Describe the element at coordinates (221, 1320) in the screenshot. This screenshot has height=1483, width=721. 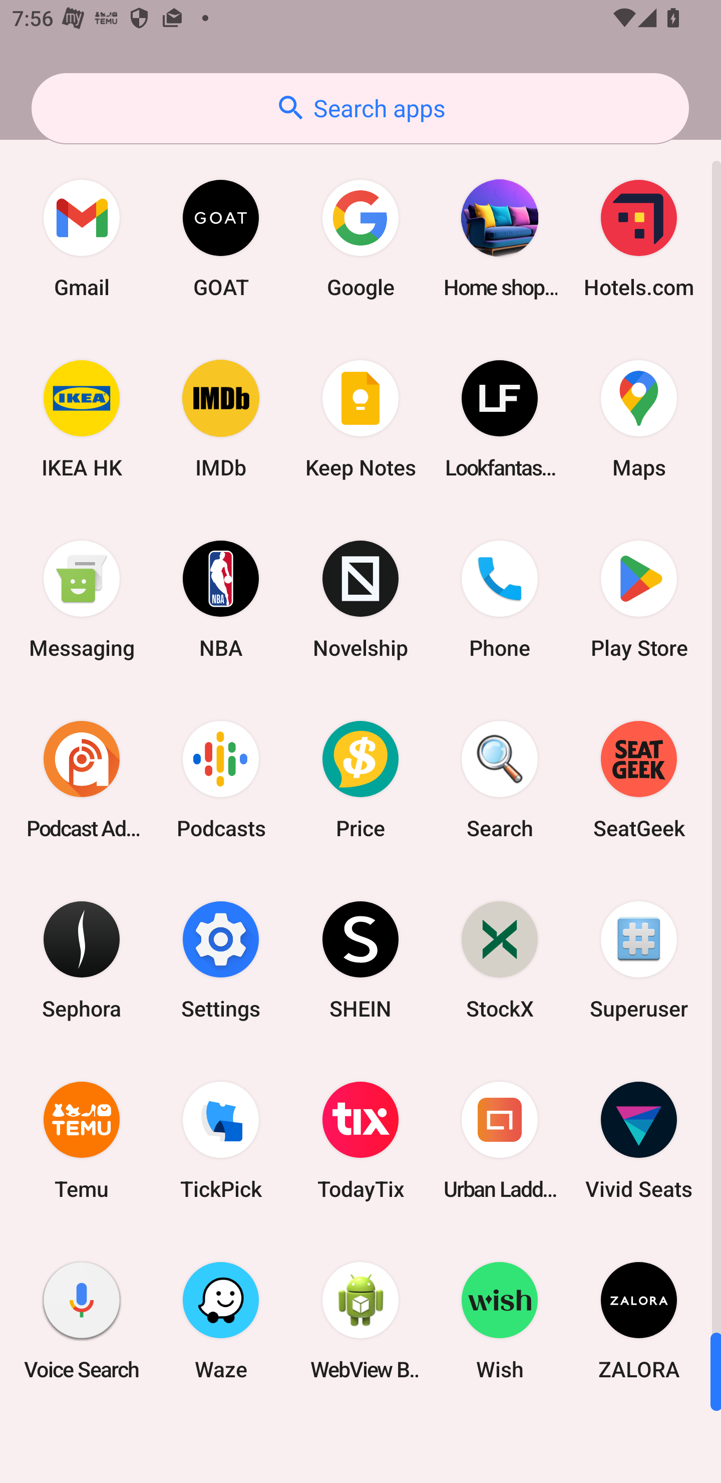
I see `Waze` at that location.